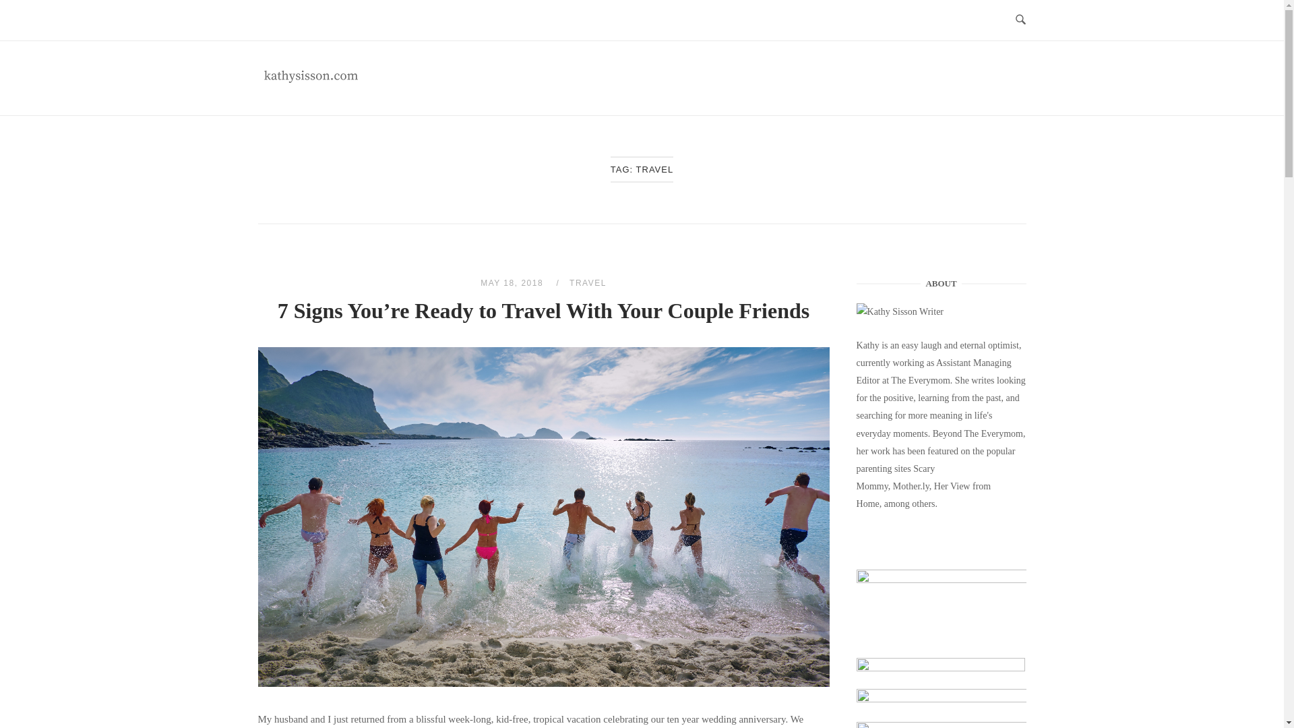  I want to click on Scary Mommy, so click(896, 477).